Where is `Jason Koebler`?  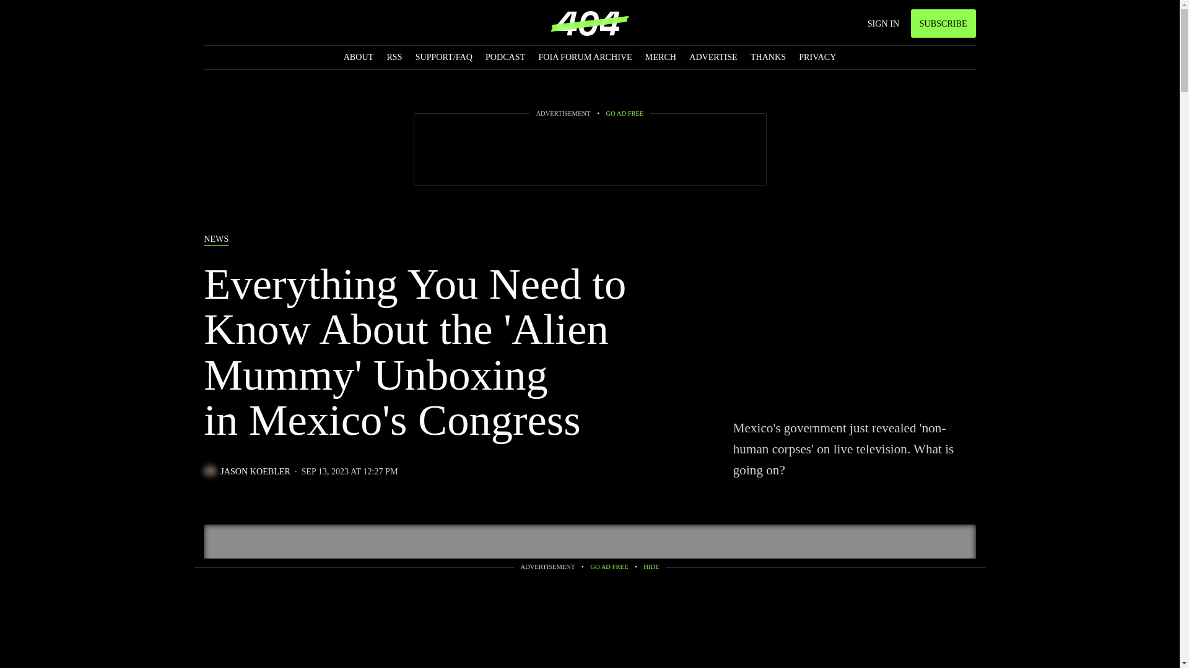
Jason Koebler is located at coordinates (246, 471).